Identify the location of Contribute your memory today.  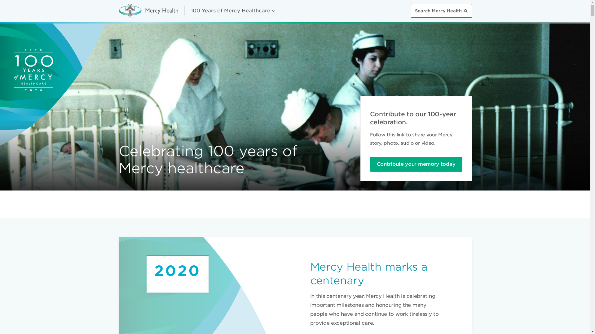
(416, 164).